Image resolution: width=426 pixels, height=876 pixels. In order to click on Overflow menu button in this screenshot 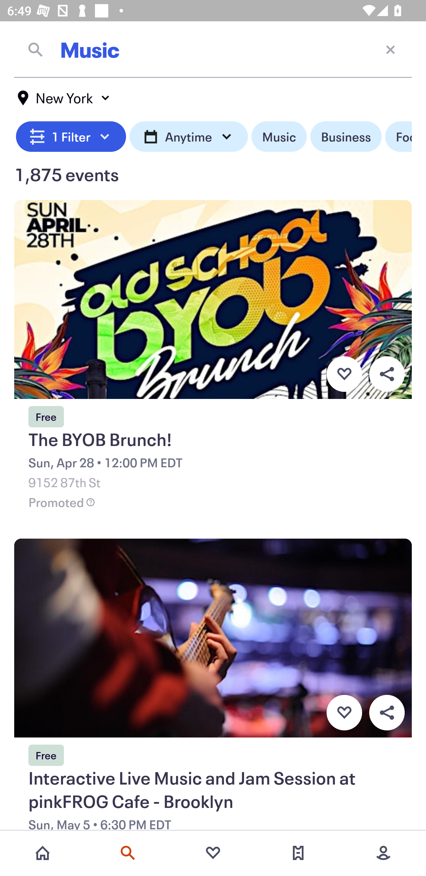, I will do `click(387, 374)`.